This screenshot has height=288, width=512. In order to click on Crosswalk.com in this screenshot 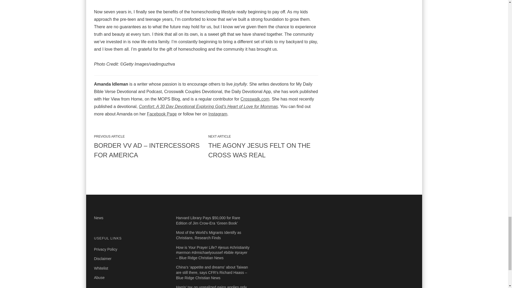, I will do `click(255, 99)`.